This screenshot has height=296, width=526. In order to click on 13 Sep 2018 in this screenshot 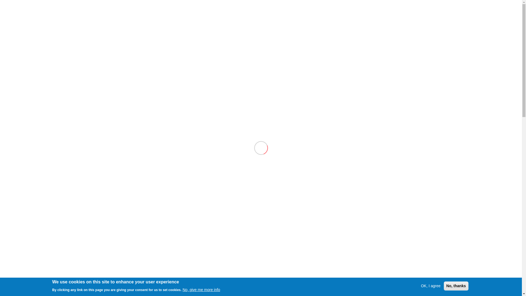, I will do `click(130, 151)`.